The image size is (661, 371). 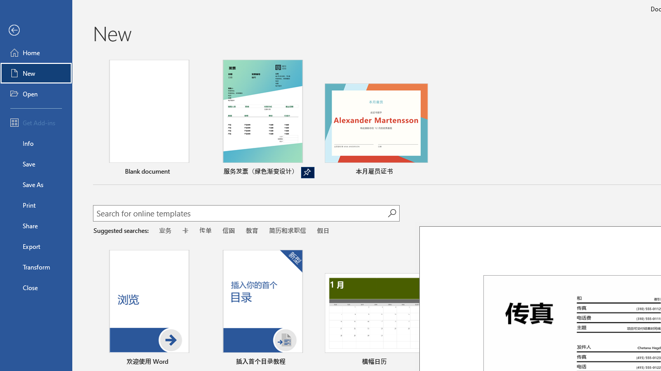 I want to click on Export, so click(x=36, y=246).